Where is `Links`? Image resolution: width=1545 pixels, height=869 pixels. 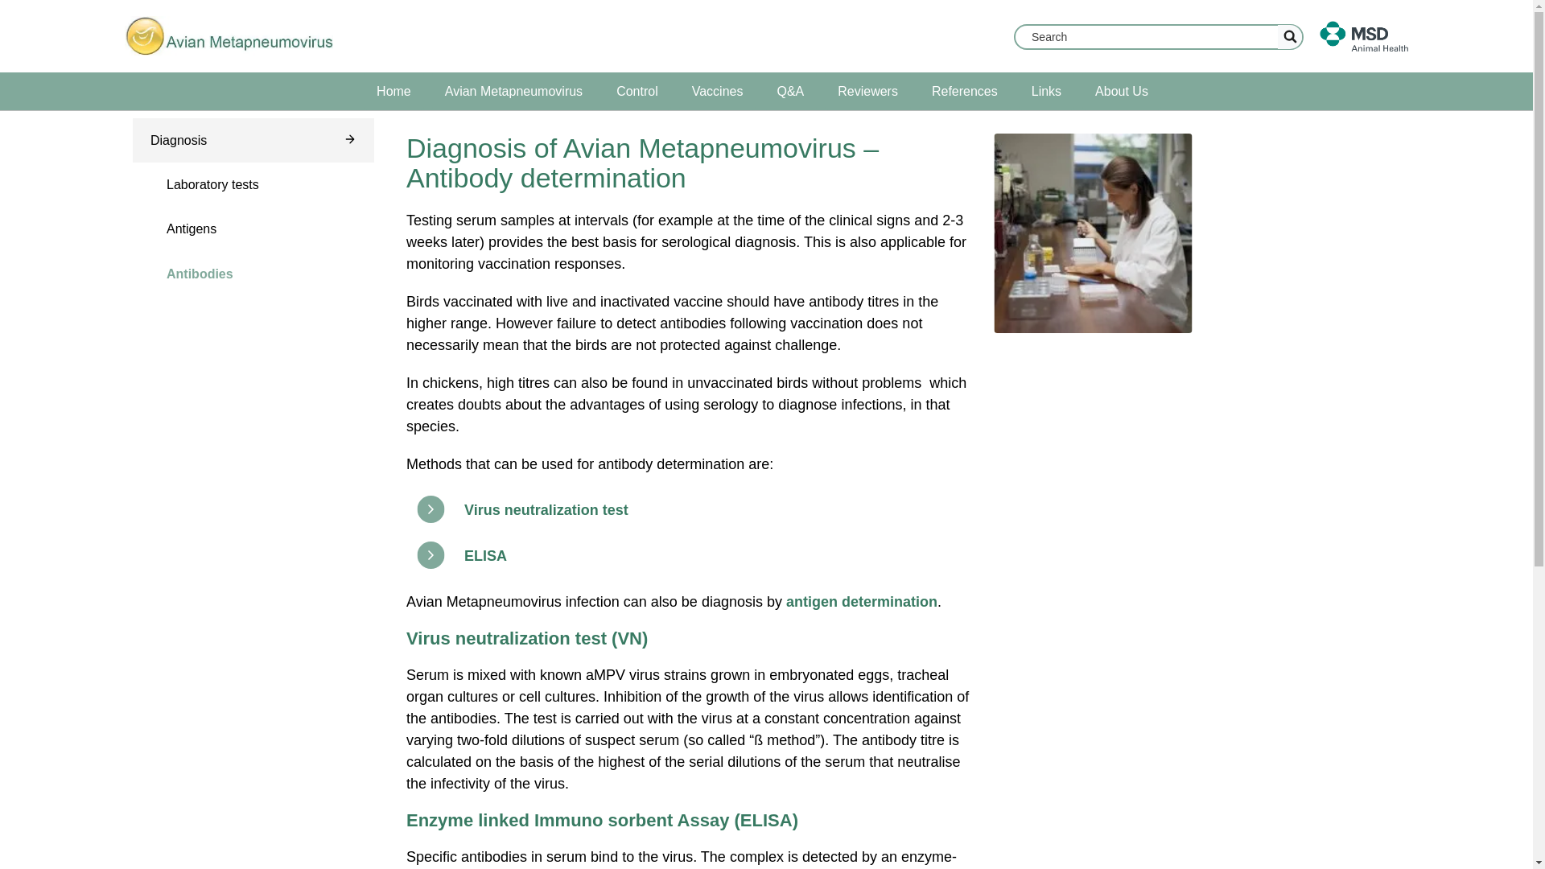 Links is located at coordinates (1046, 91).